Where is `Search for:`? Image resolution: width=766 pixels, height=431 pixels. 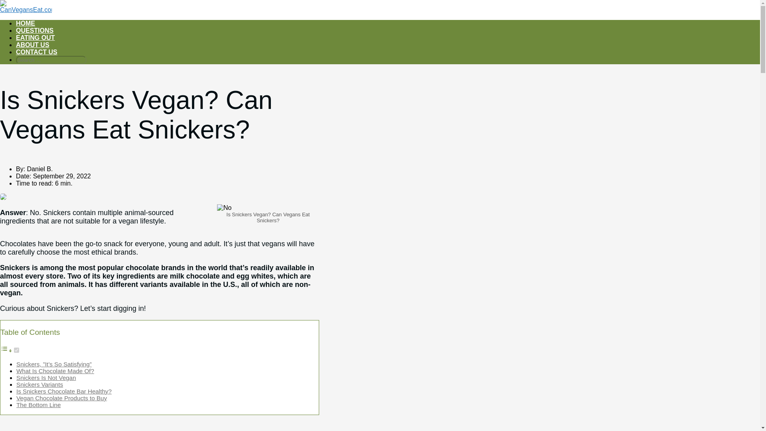 Search for: is located at coordinates (51, 60).